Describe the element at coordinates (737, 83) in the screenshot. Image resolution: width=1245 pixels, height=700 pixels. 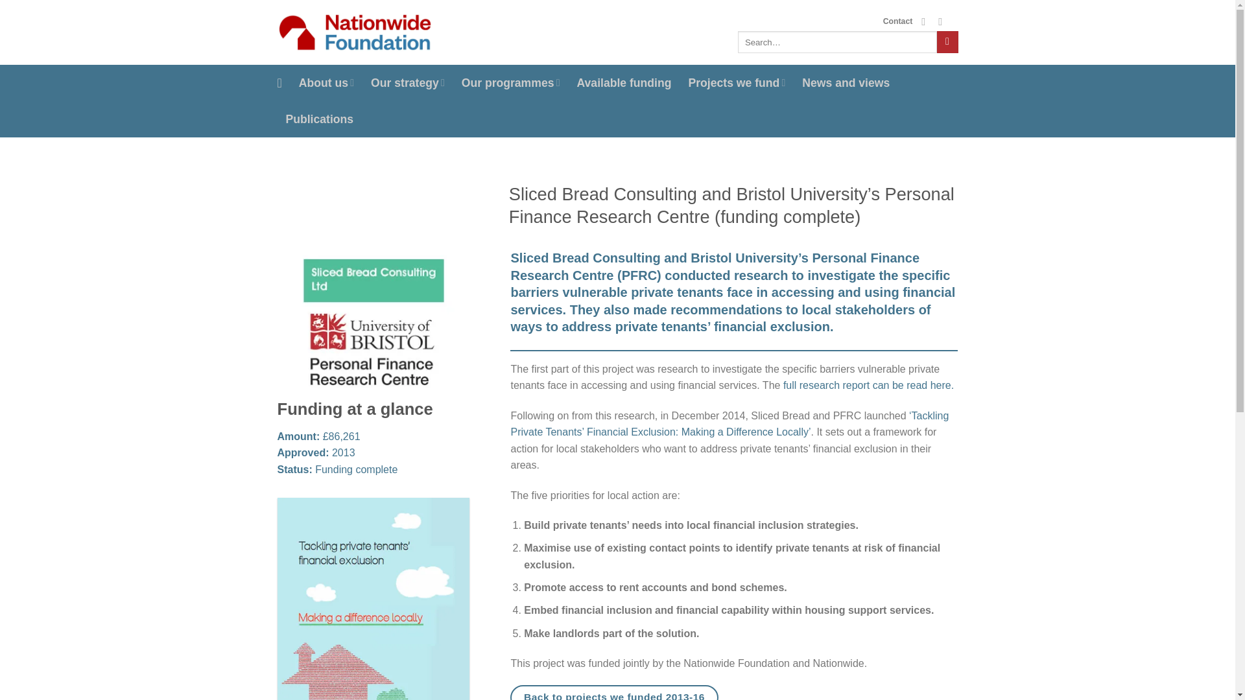
I see `Projects we fund` at that location.